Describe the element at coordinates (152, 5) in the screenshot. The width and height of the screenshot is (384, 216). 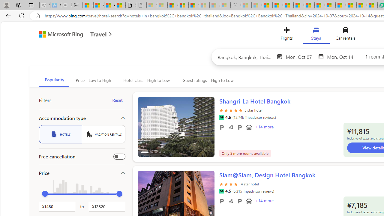
I see `Sign in to your Microsoft account - Sleeping` at that location.